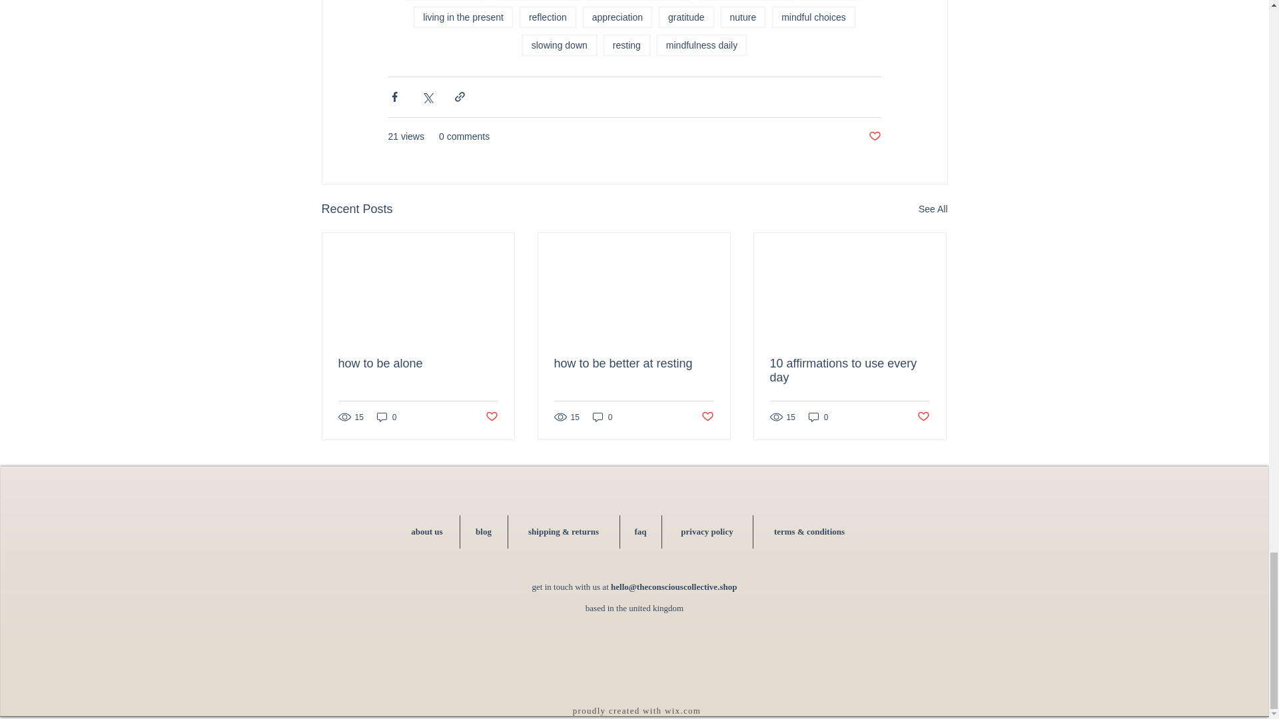 The image size is (1279, 719). What do you see at coordinates (548, 17) in the screenshot?
I see `reflection` at bounding box center [548, 17].